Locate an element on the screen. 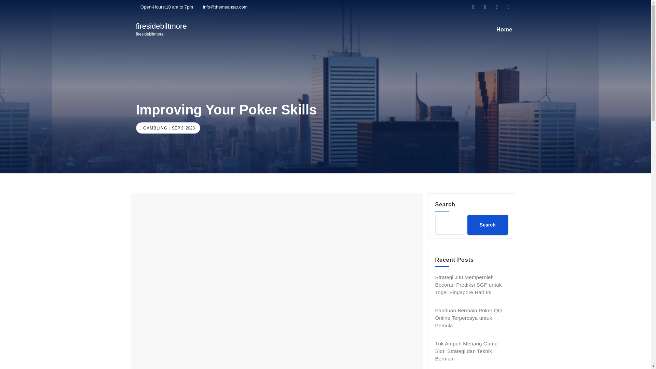 This screenshot has width=656, height=369. Panduan Bermain Poker QQ Online Terpercaya untuk Pemula is located at coordinates (469, 318).